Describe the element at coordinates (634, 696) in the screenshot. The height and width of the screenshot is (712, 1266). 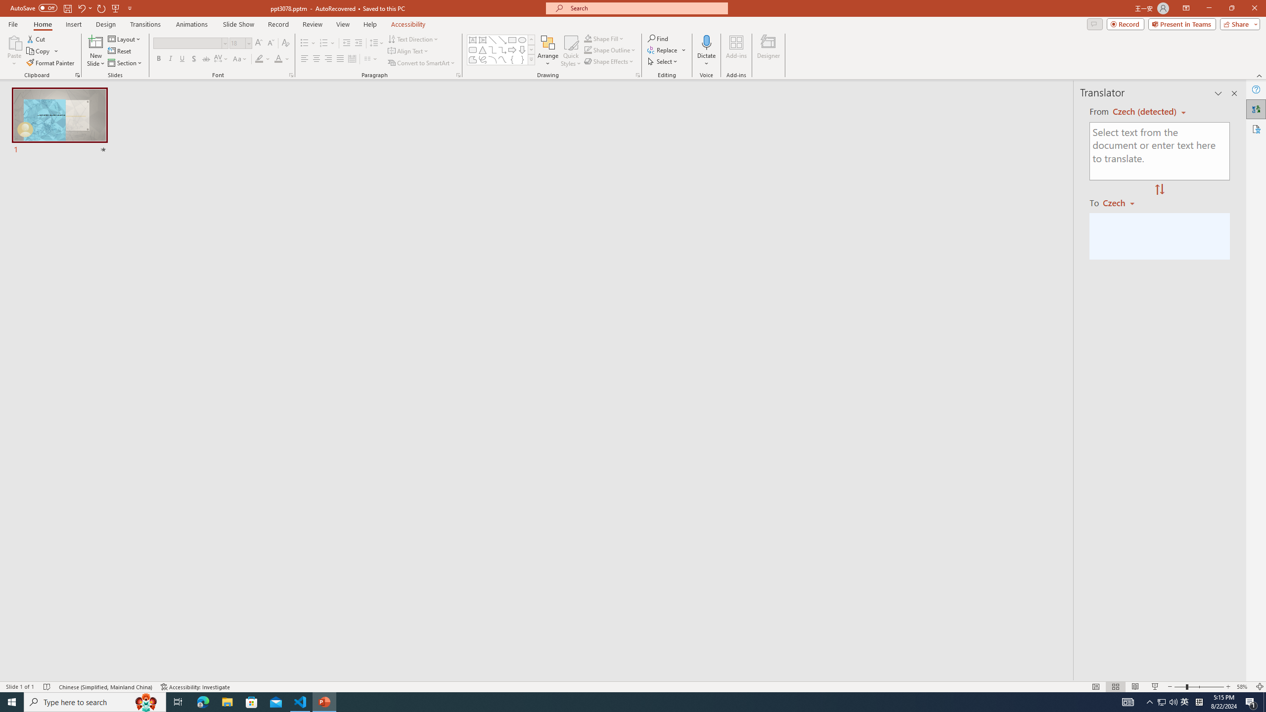
I see `Google Chrome` at that location.